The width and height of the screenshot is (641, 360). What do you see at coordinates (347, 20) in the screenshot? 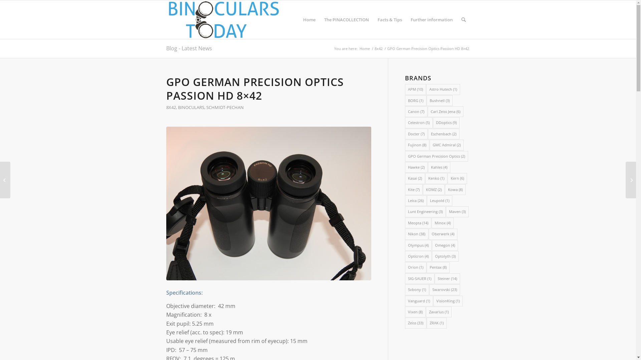
I see `The PINACOLLECTION` at bounding box center [347, 20].